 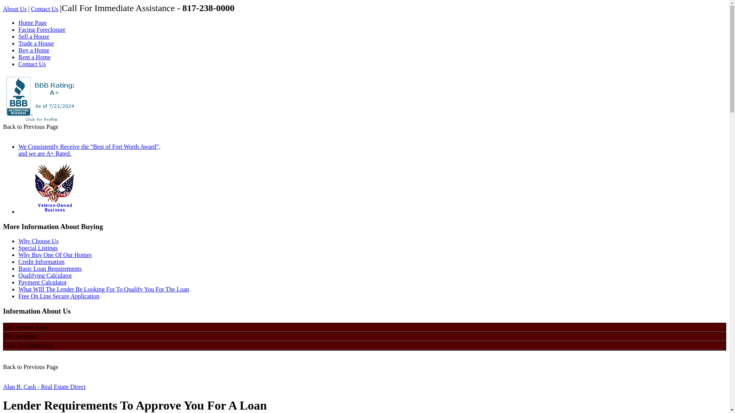 What do you see at coordinates (38, 248) in the screenshot?
I see `Special Listings` at bounding box center [38, 248].